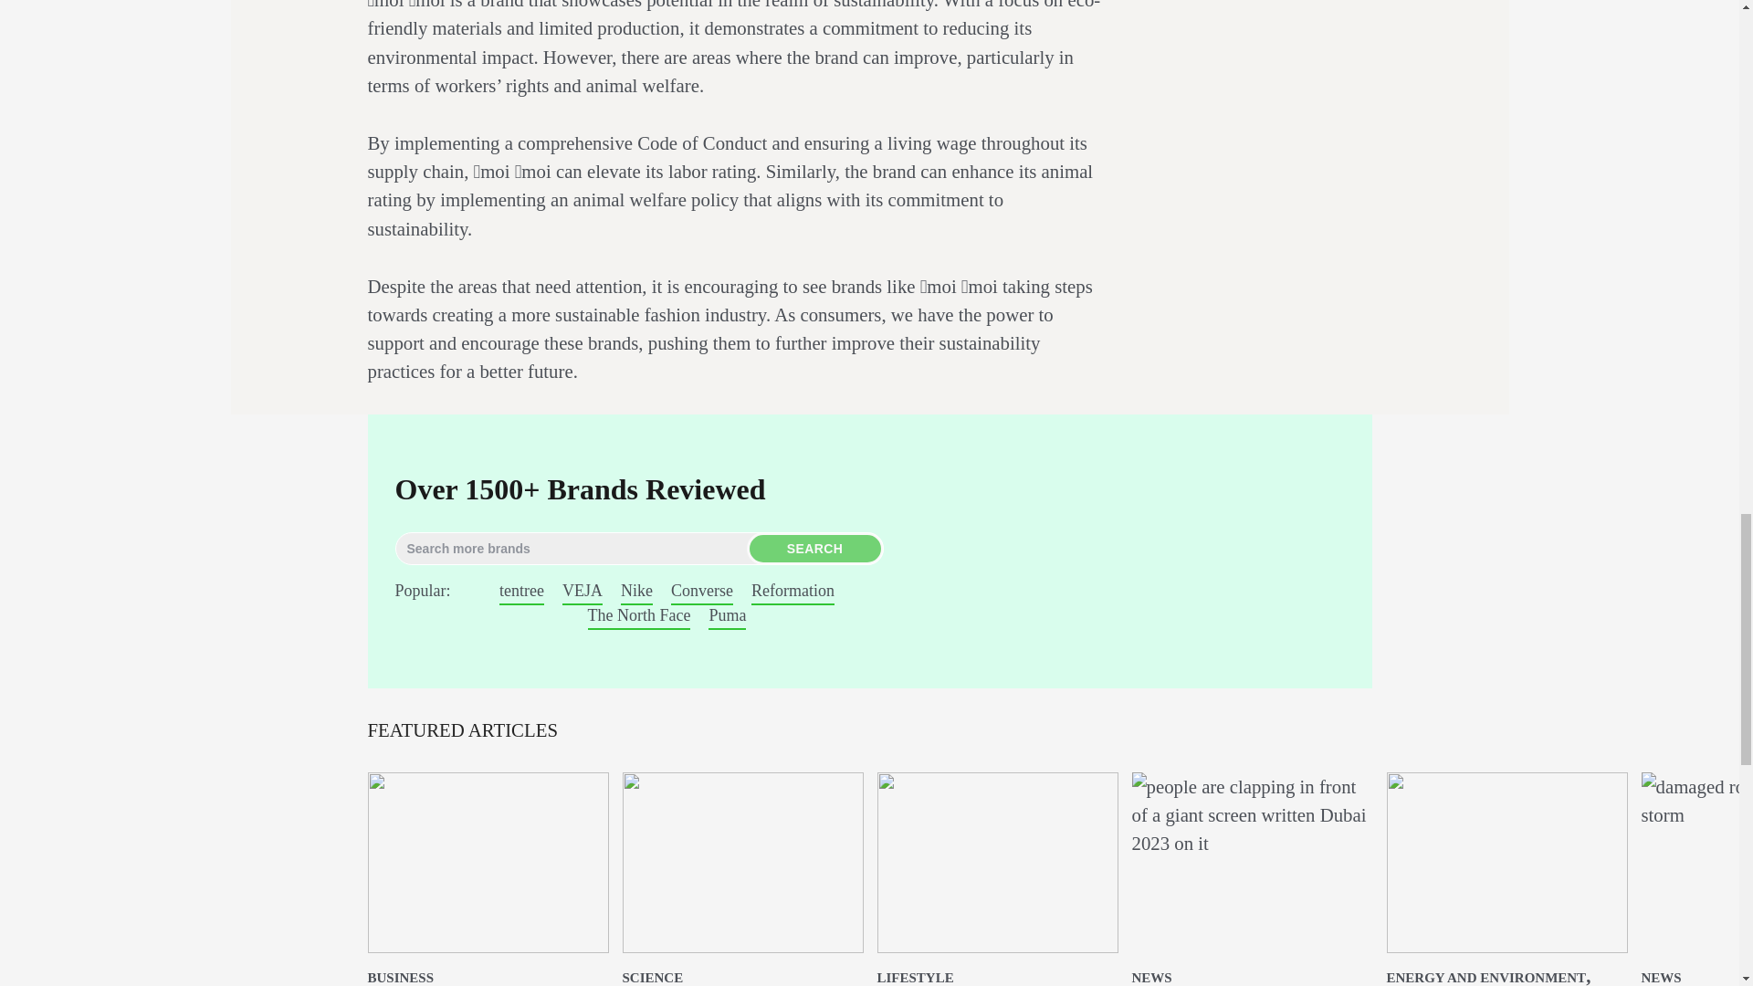  What do you see at coordinates (793, 590) in the screenshot?
I see `Reformation` at bounding box center [793, 590].